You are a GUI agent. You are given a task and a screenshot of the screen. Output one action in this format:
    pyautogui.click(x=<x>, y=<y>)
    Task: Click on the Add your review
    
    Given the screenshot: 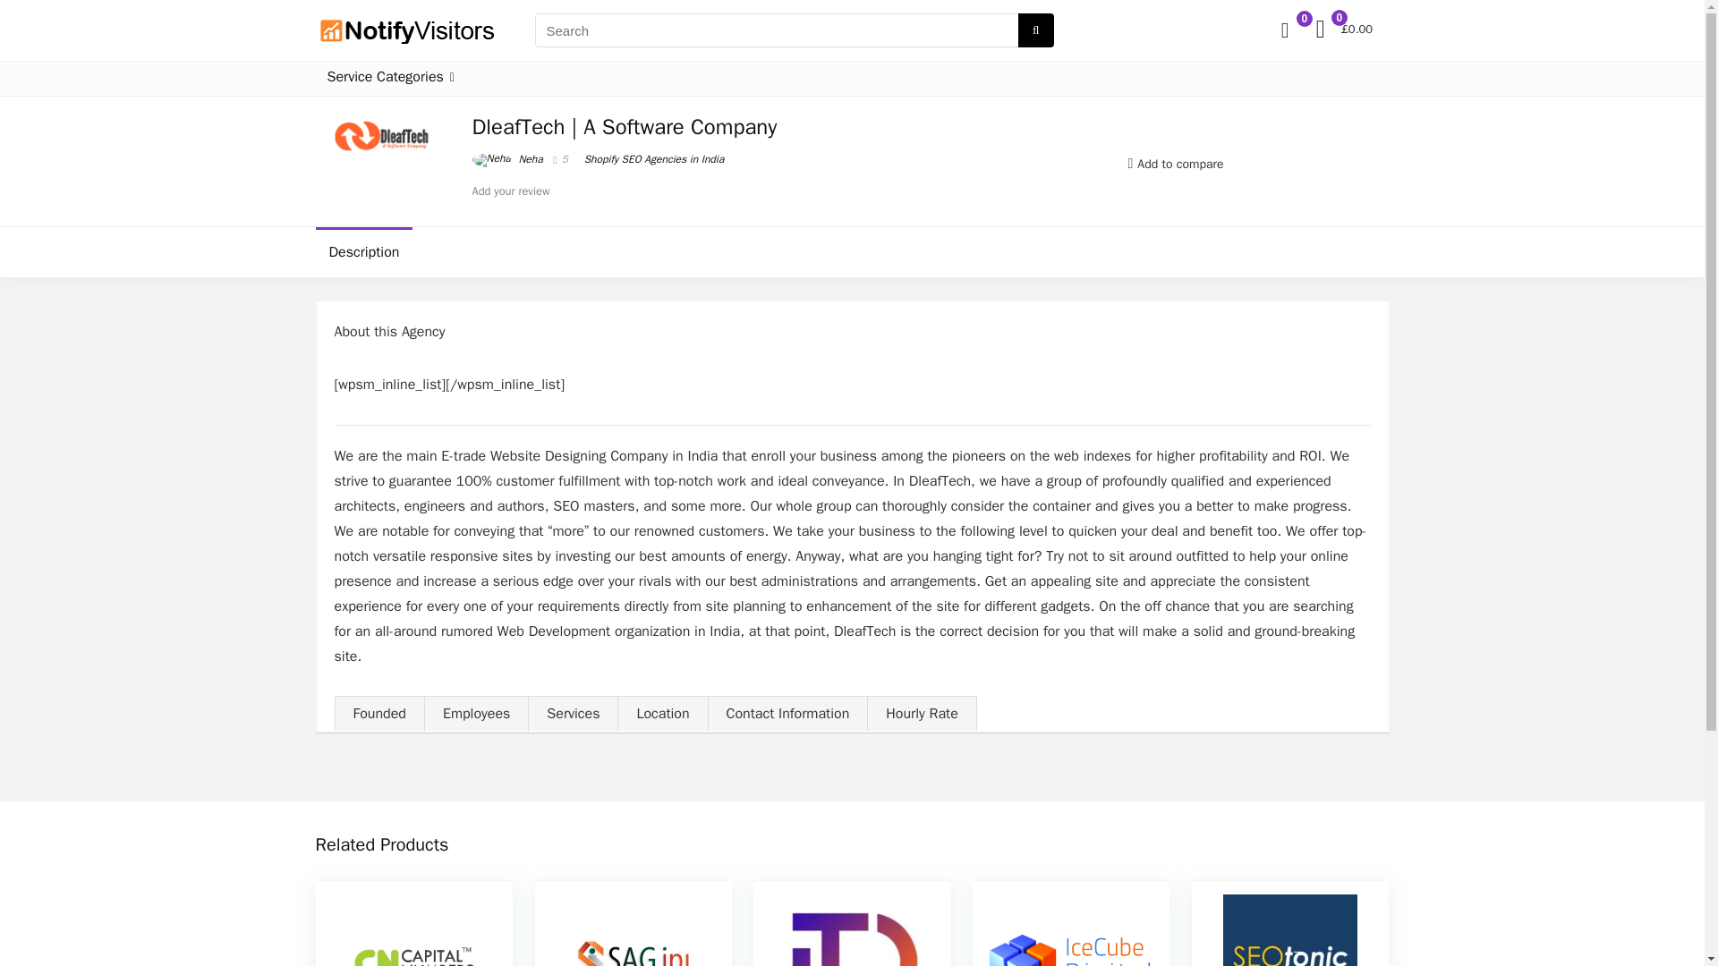 What is the action you would take?
    pyautogui.click(x=511, y=191)
    